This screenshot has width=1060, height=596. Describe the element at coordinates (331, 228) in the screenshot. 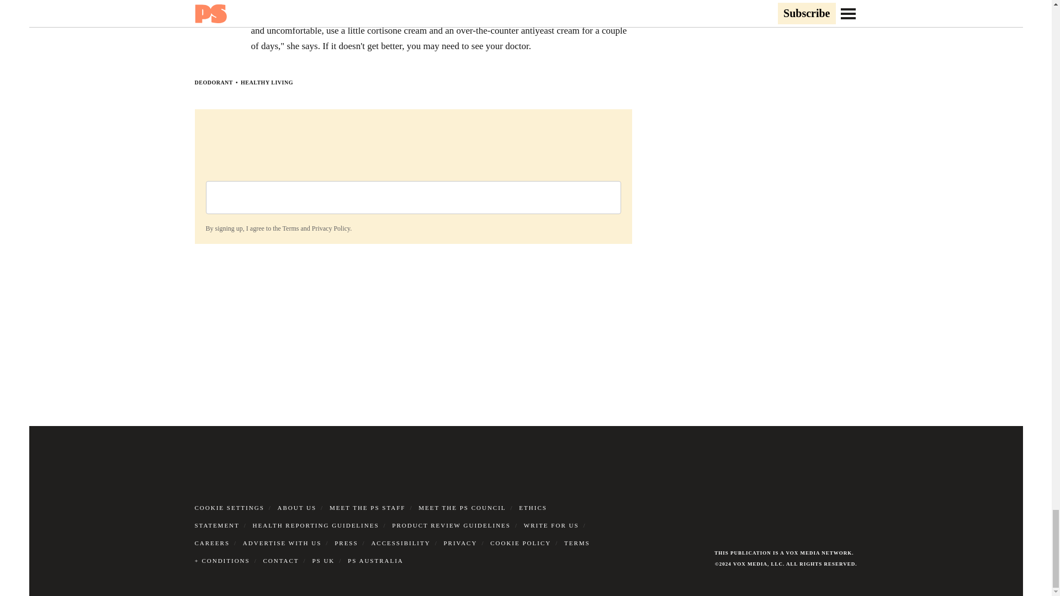

I see `Privacy Policy.` at that location.